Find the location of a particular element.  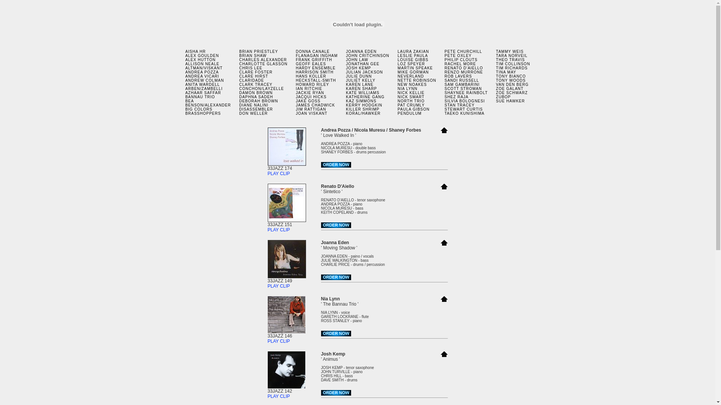

HARDY ENSEMBLE is located at coordinates (316, 68).